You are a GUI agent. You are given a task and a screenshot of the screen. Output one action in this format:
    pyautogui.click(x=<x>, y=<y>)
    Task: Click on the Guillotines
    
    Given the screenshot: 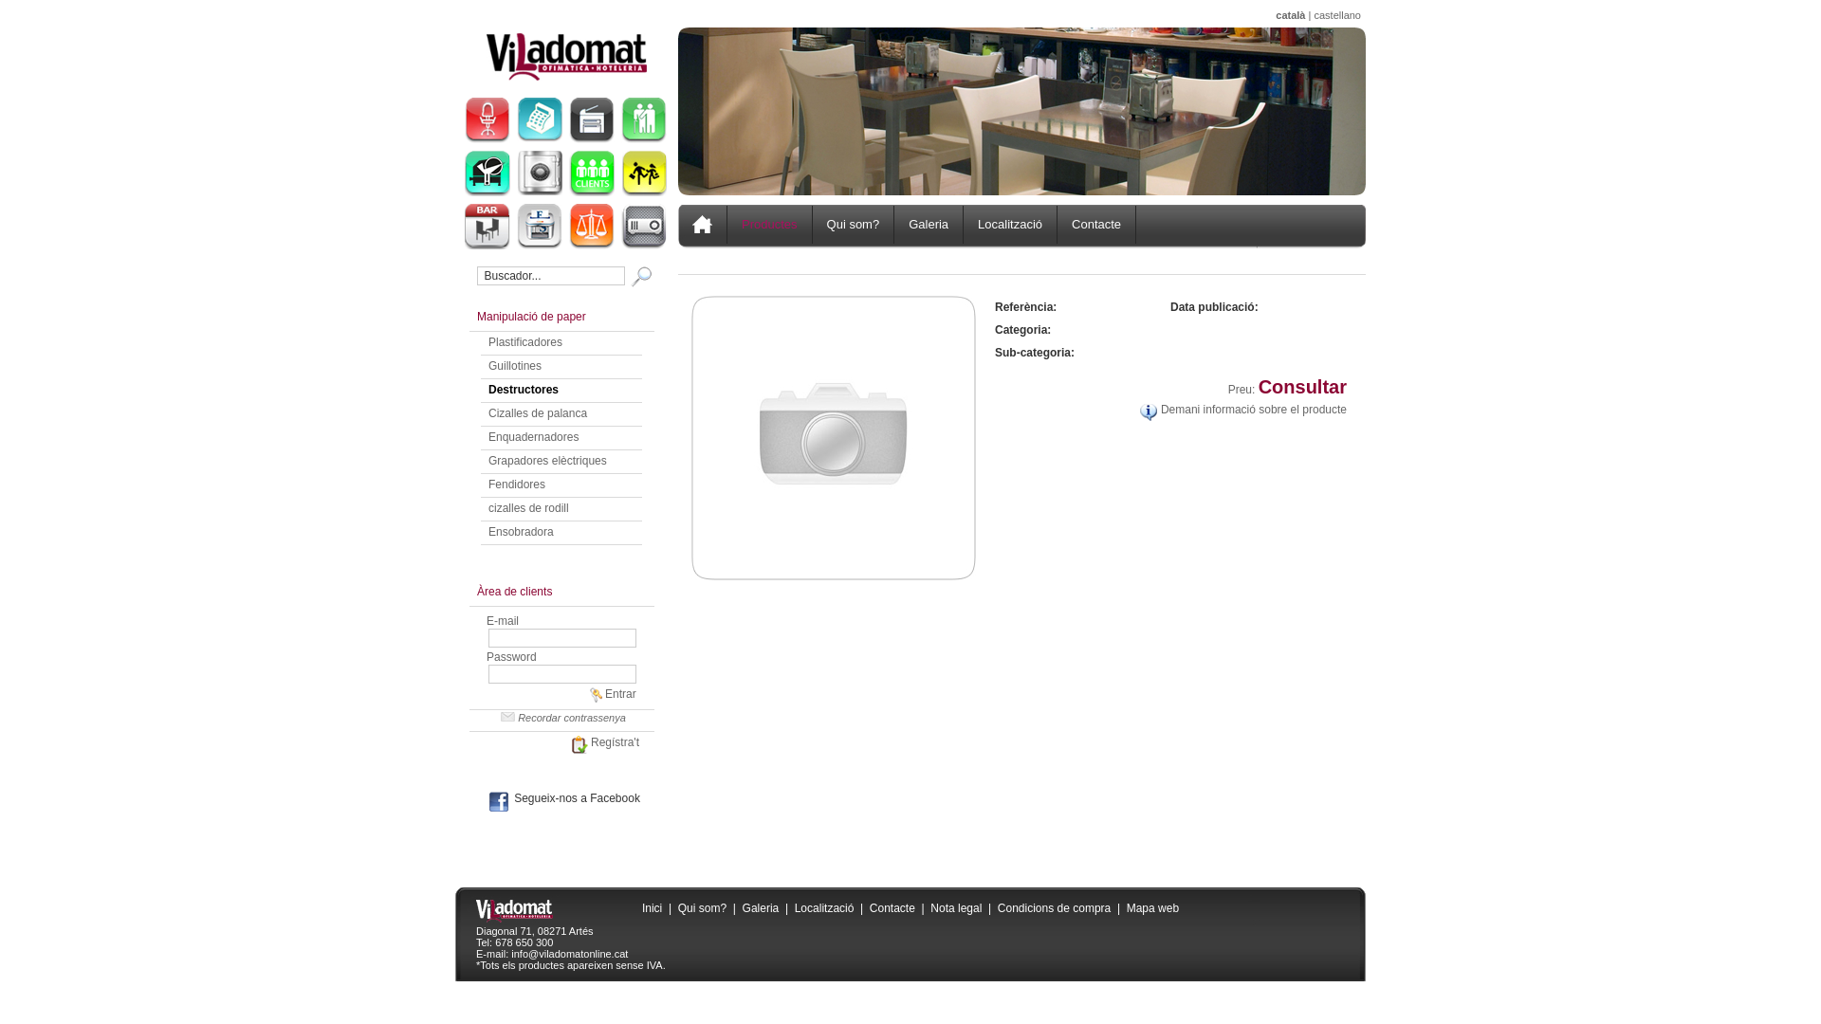 What is the action you would take?
    pyautogui.click(x=515, y=366)
    